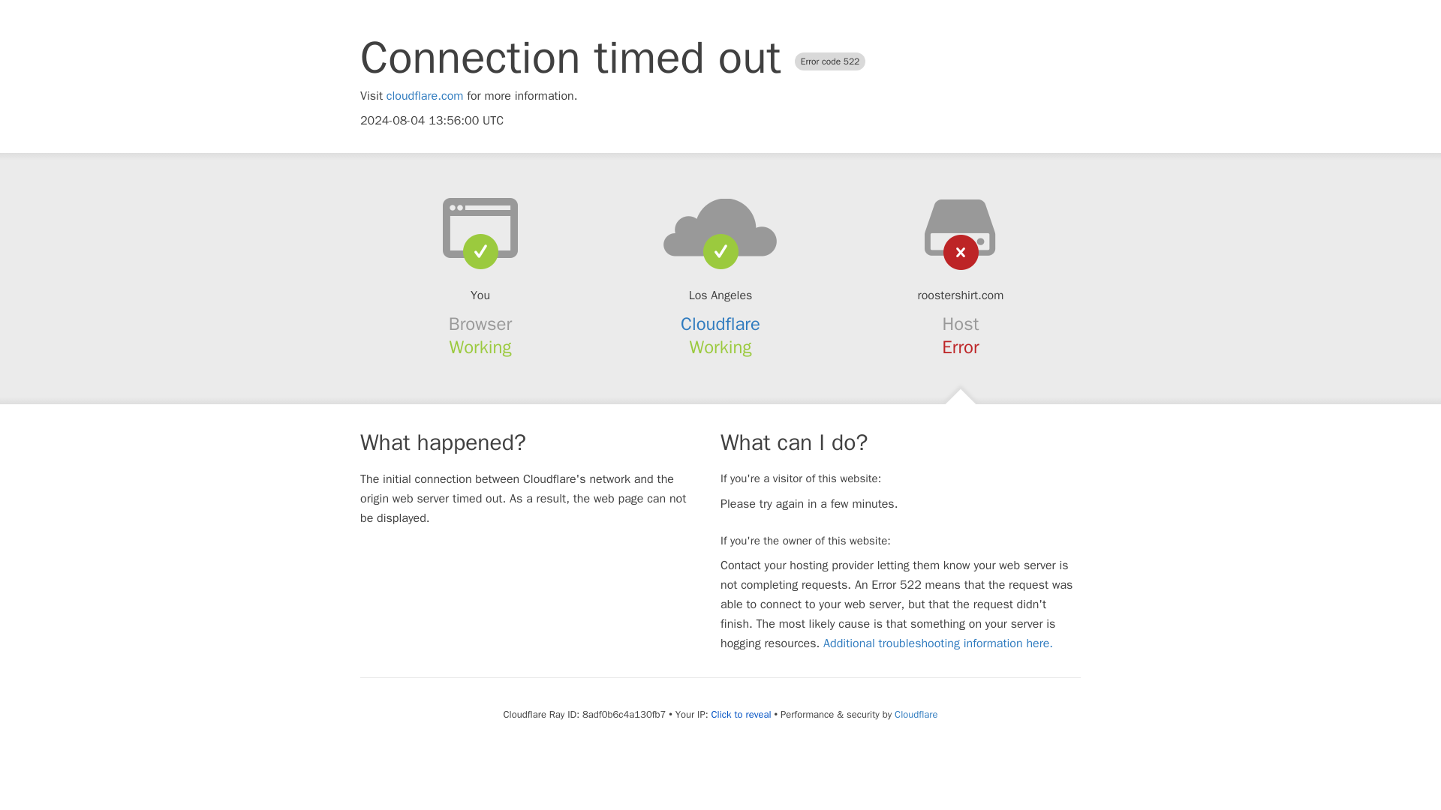 The height and width of the screenshot is (810, 1441). What do you see at coordinates (720, 324) in the screenshot?
I see `Cloudflare` at bounding box center [720, 324].